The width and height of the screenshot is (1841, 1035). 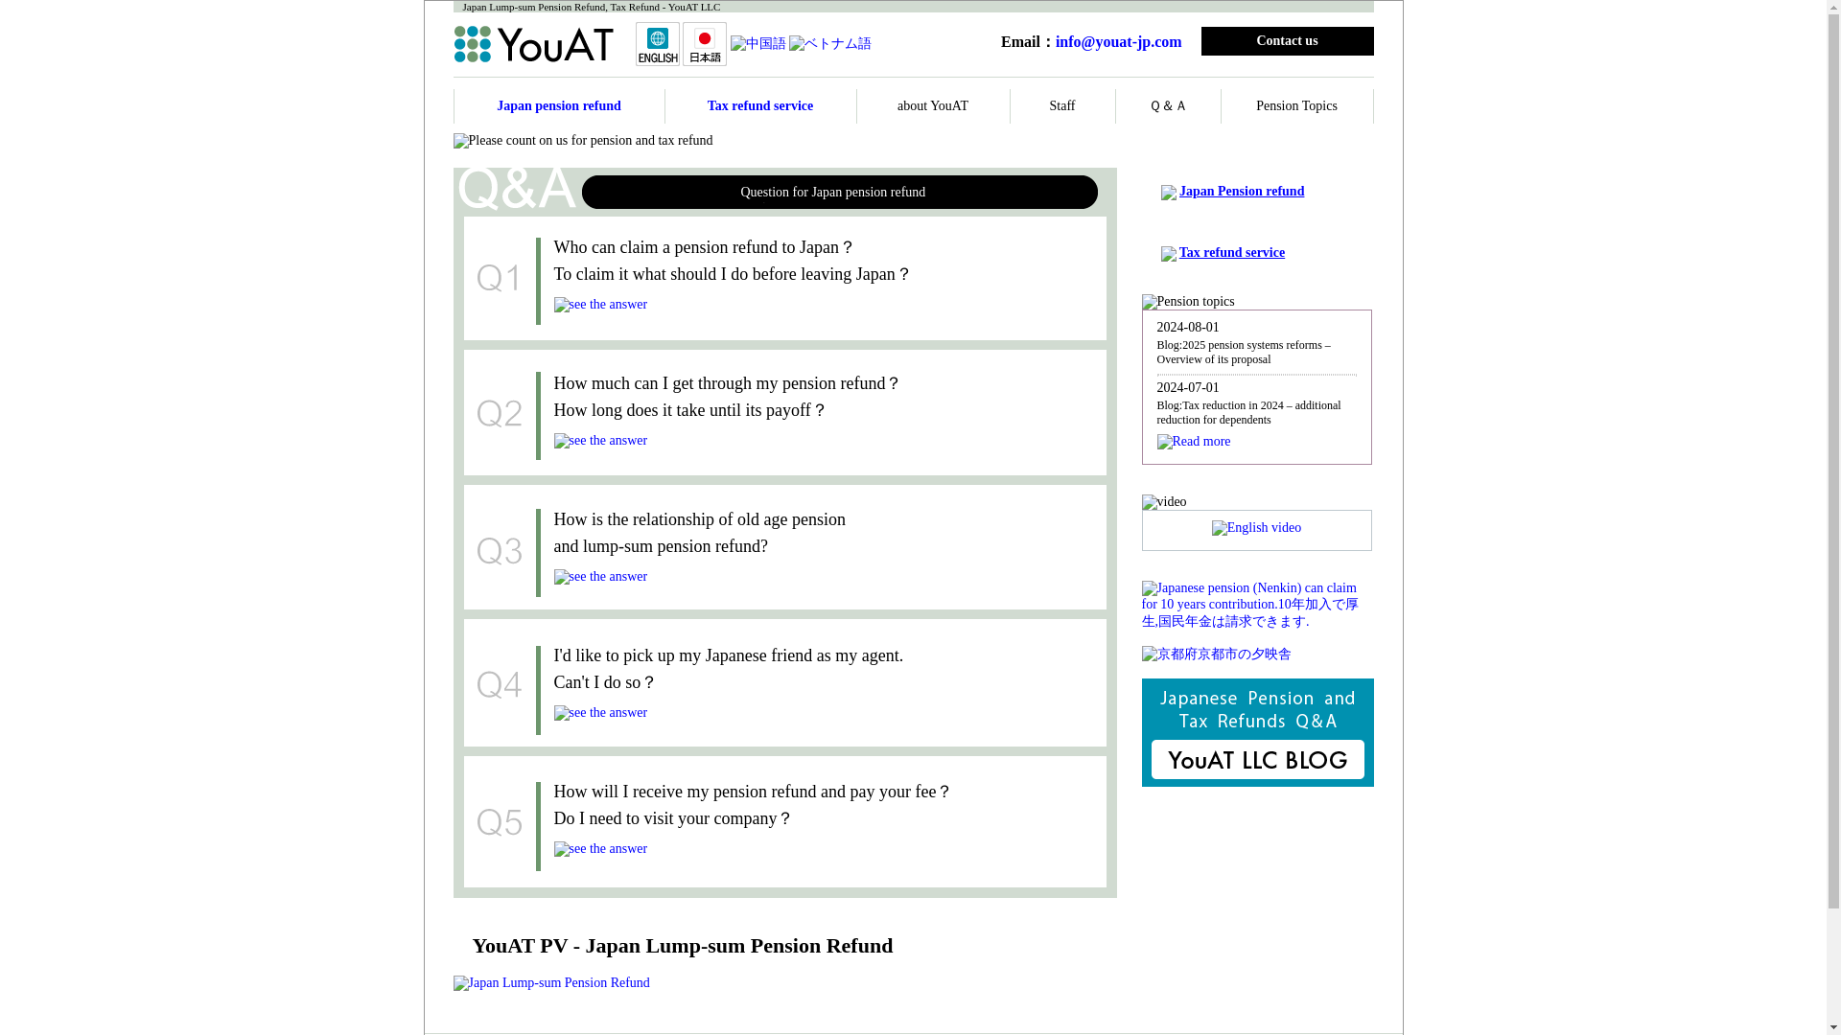 What do you see at coordinates (1256, 527) in the screenshot?
I see `English video` at bounding box center [1256, 527].